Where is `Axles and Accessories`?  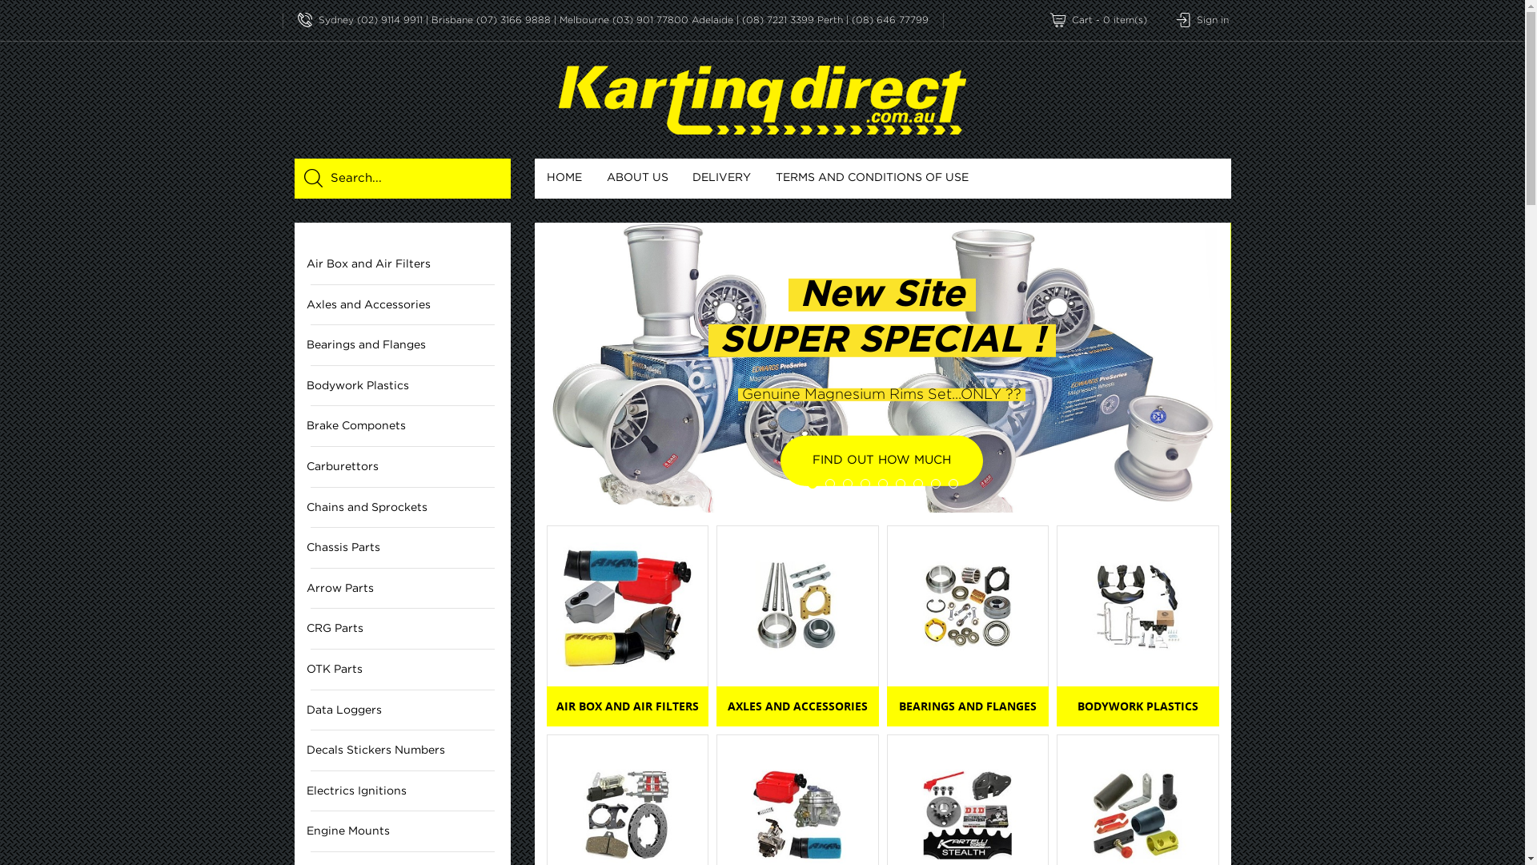 Axles and Accessories is located at coordinates (797, 606).